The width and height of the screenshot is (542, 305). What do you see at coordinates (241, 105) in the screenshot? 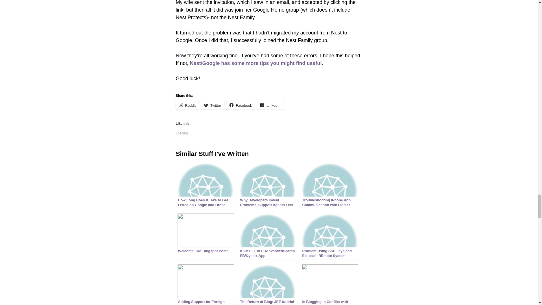
I see `Click to share on Facebook` at bounding box center [241, 105].